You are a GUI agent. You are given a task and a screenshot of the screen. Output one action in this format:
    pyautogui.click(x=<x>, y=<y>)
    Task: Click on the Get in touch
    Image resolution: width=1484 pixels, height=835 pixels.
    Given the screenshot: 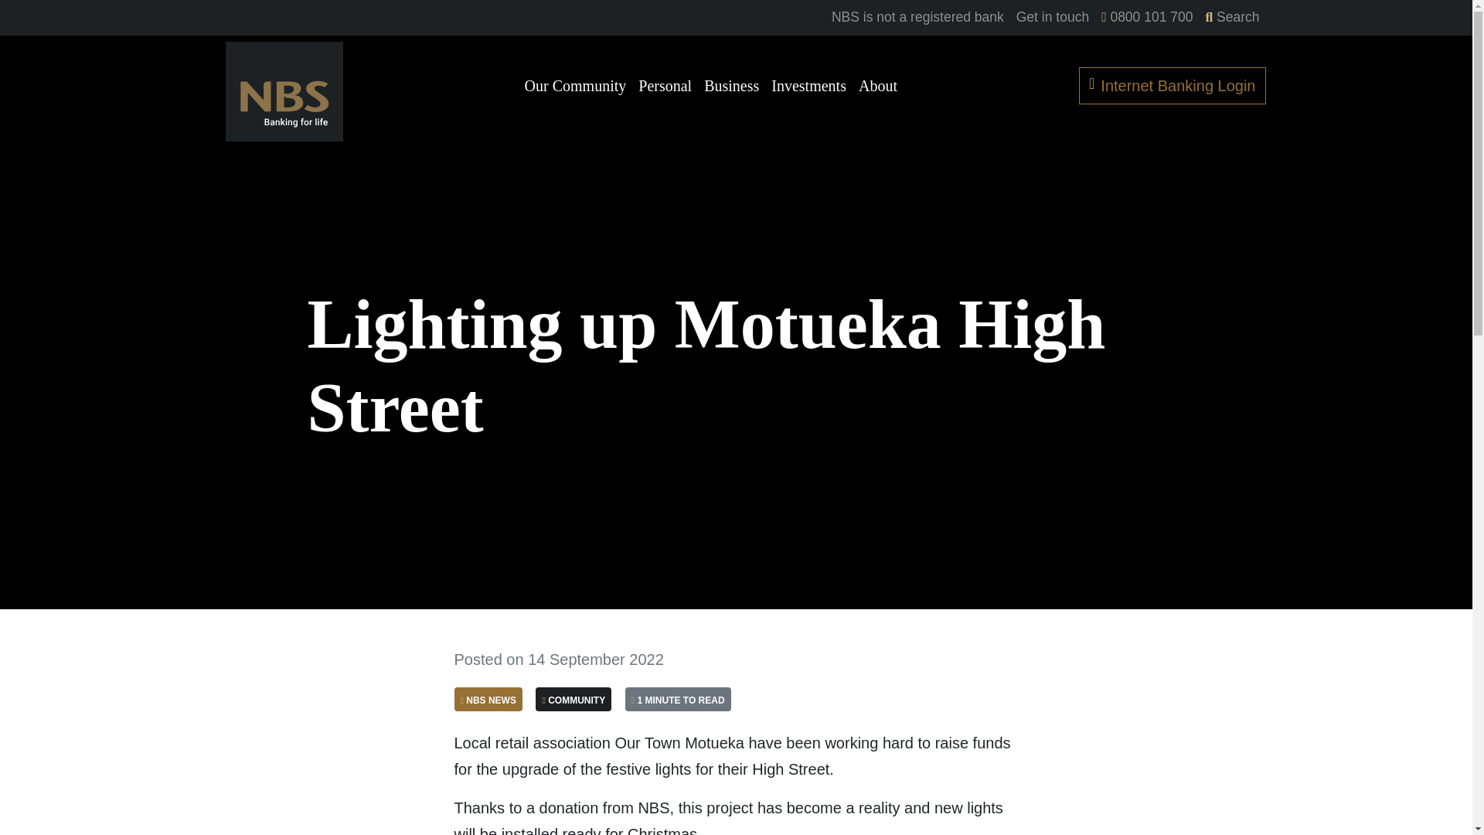 What is the action you would take?
    pyautogui.click(x=1053, y=18)
    